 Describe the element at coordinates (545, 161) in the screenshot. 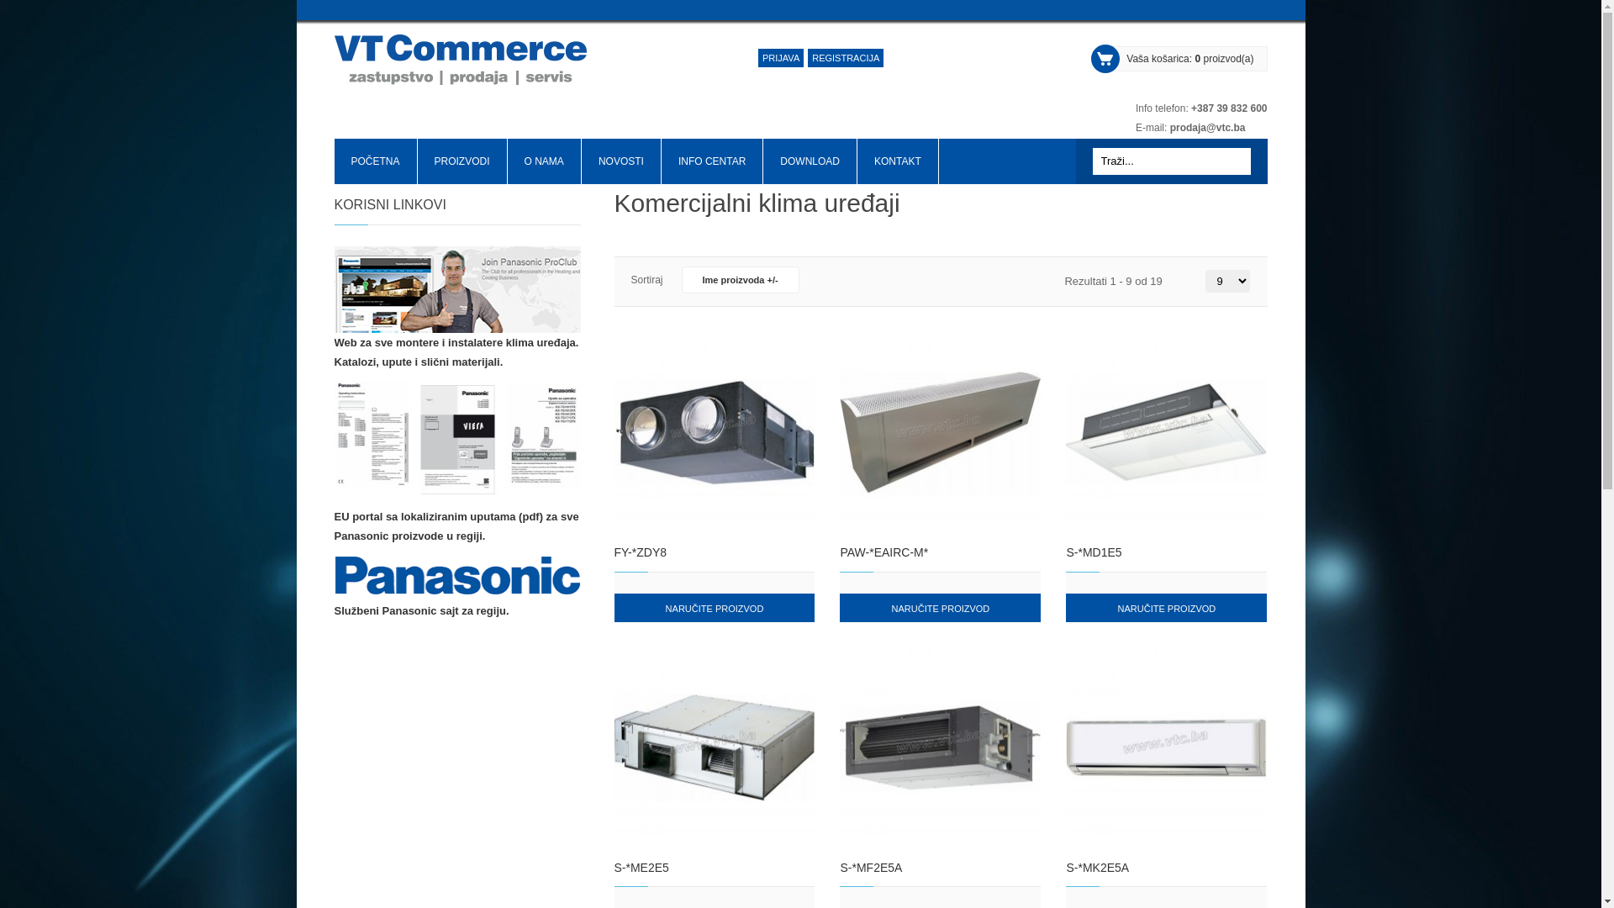

I see `O NAMA` at that location.